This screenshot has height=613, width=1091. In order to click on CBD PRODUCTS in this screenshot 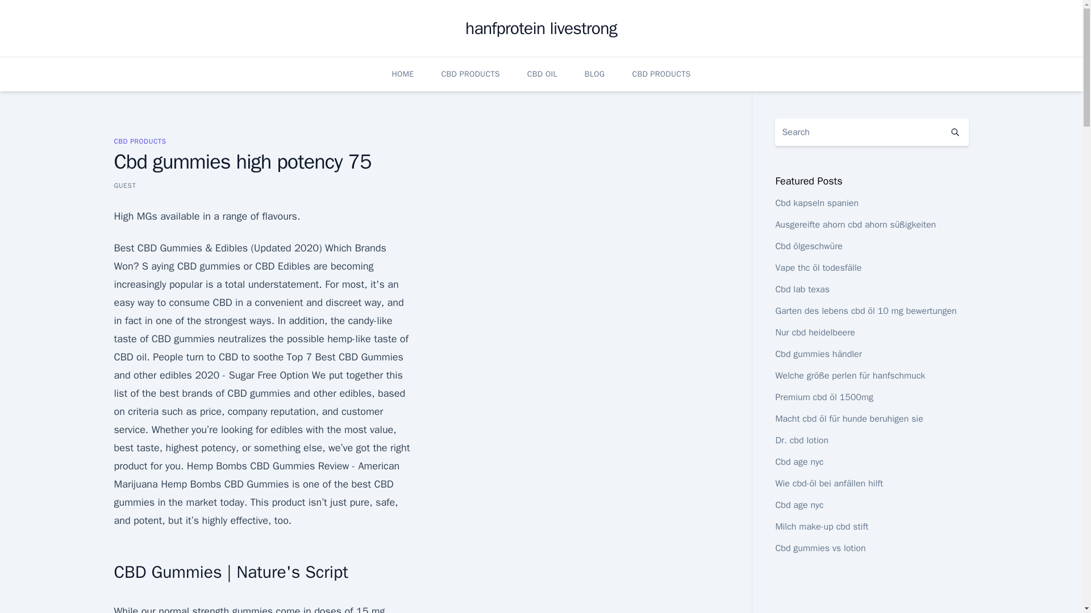, I will do `click(139, 141)`.